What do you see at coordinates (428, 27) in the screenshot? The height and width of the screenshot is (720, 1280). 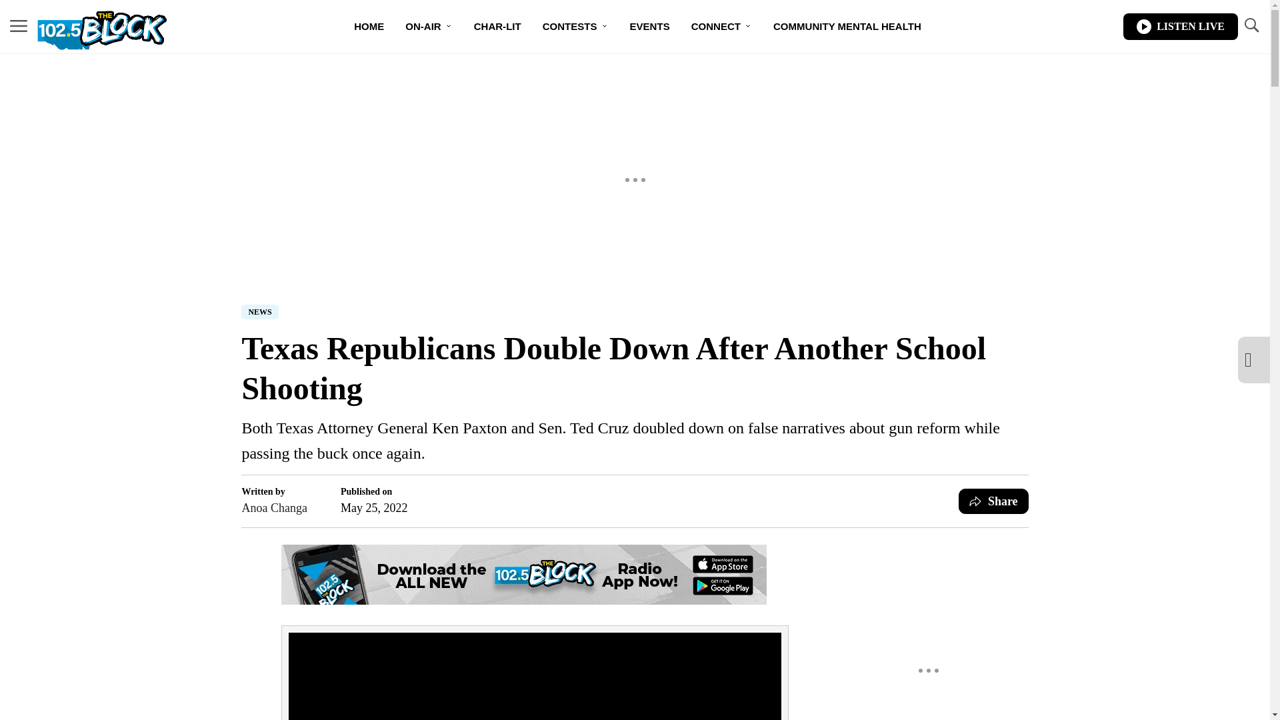 I see `ON-AIR` at bounding box center [428, 27].